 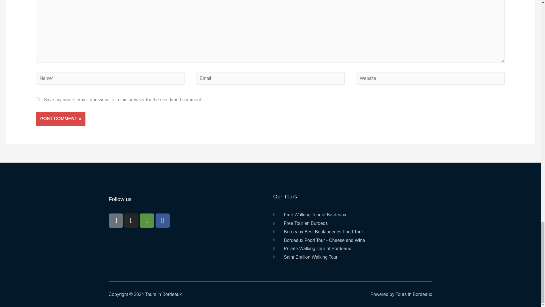 What do you see at coordinates (351, 248) in the screenshot?
I see `Private Walking Tour of Bordeaux` at bounding box center [351, 248].